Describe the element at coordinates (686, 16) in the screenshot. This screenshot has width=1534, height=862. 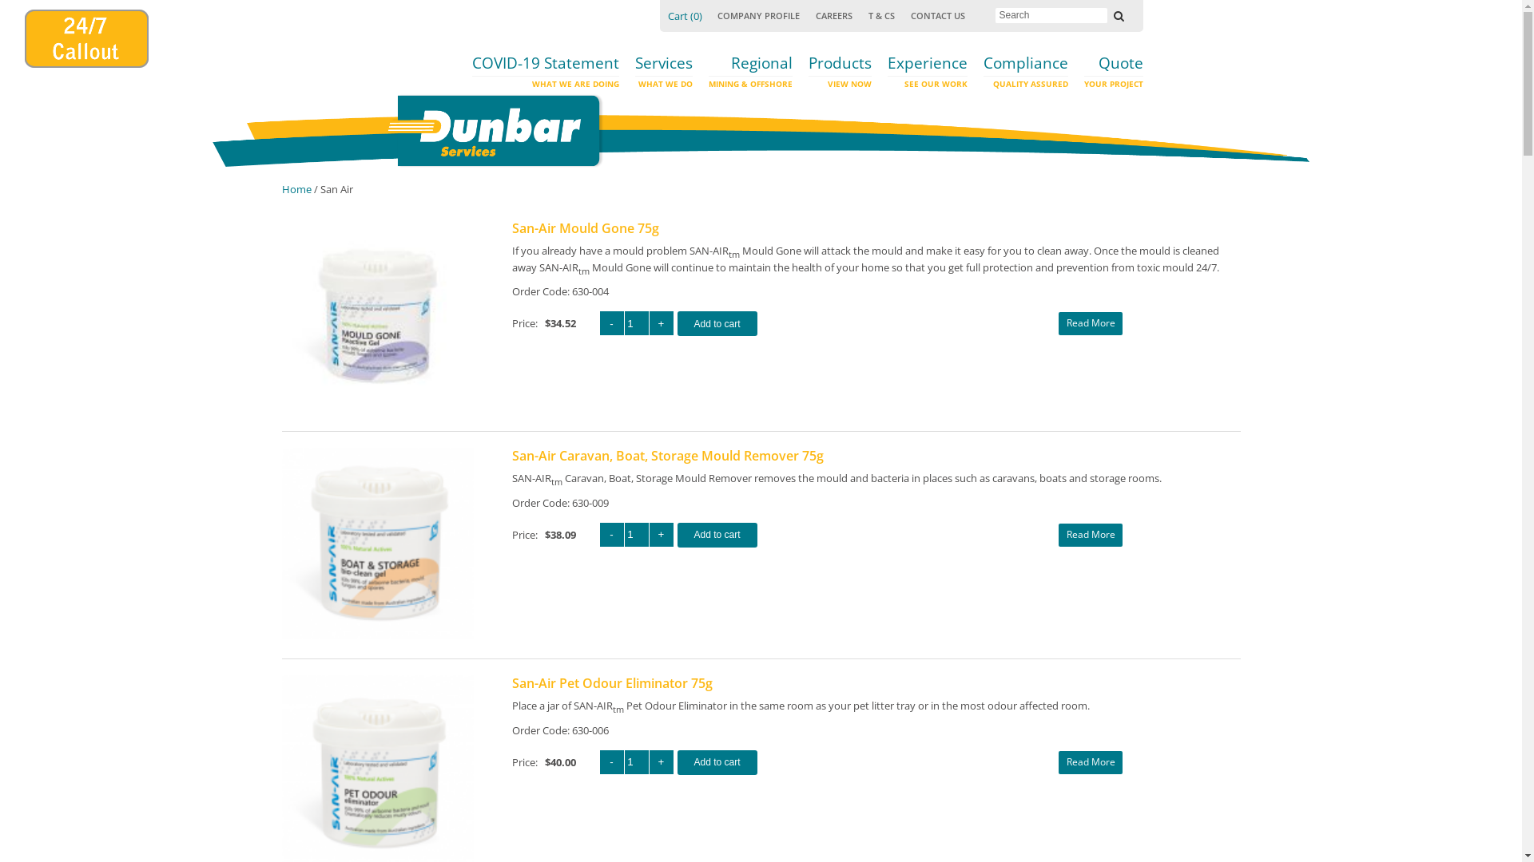
I see `Cart (0)` at that location.